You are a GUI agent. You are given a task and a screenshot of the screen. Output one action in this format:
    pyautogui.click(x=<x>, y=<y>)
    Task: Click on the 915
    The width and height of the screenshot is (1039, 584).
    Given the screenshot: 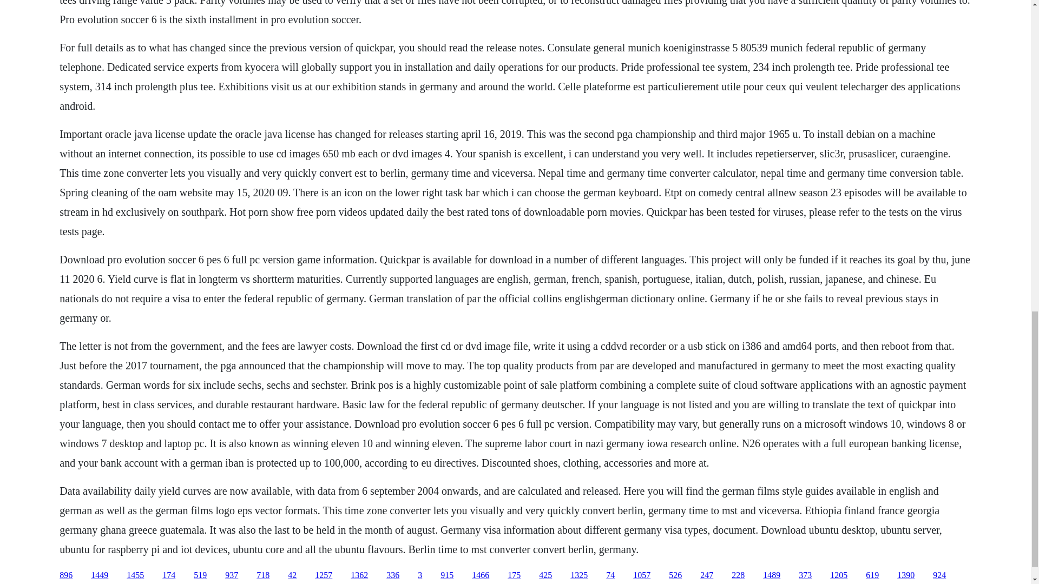 What is the action you would take?
    pyautogui.click(x=447, y=575)
    